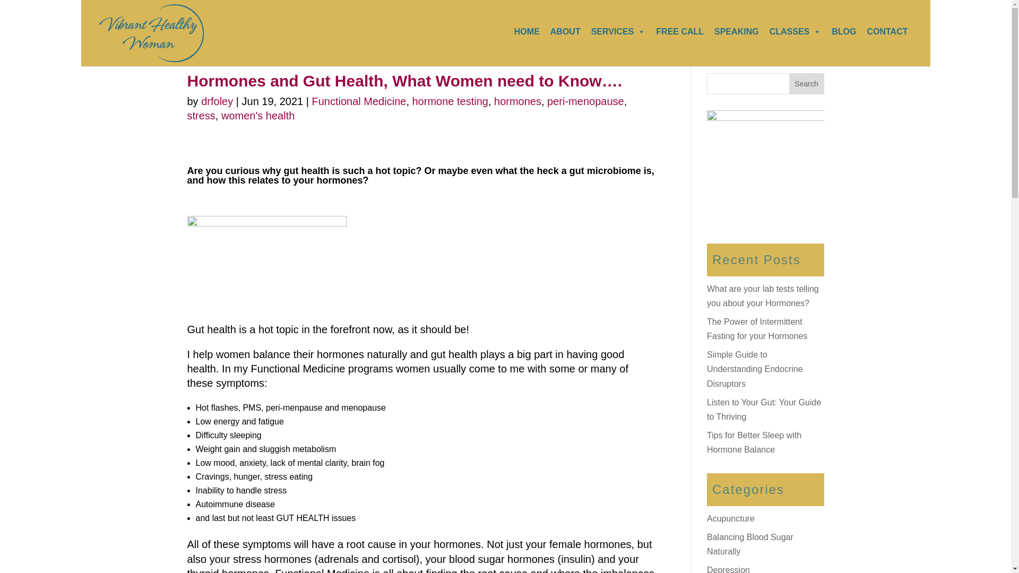 Image resolution: width=1019 pixels, height=573 pixels. Describe the element at coordinates (566, 32) in the screenshot. I see `ABOUT` at that location.